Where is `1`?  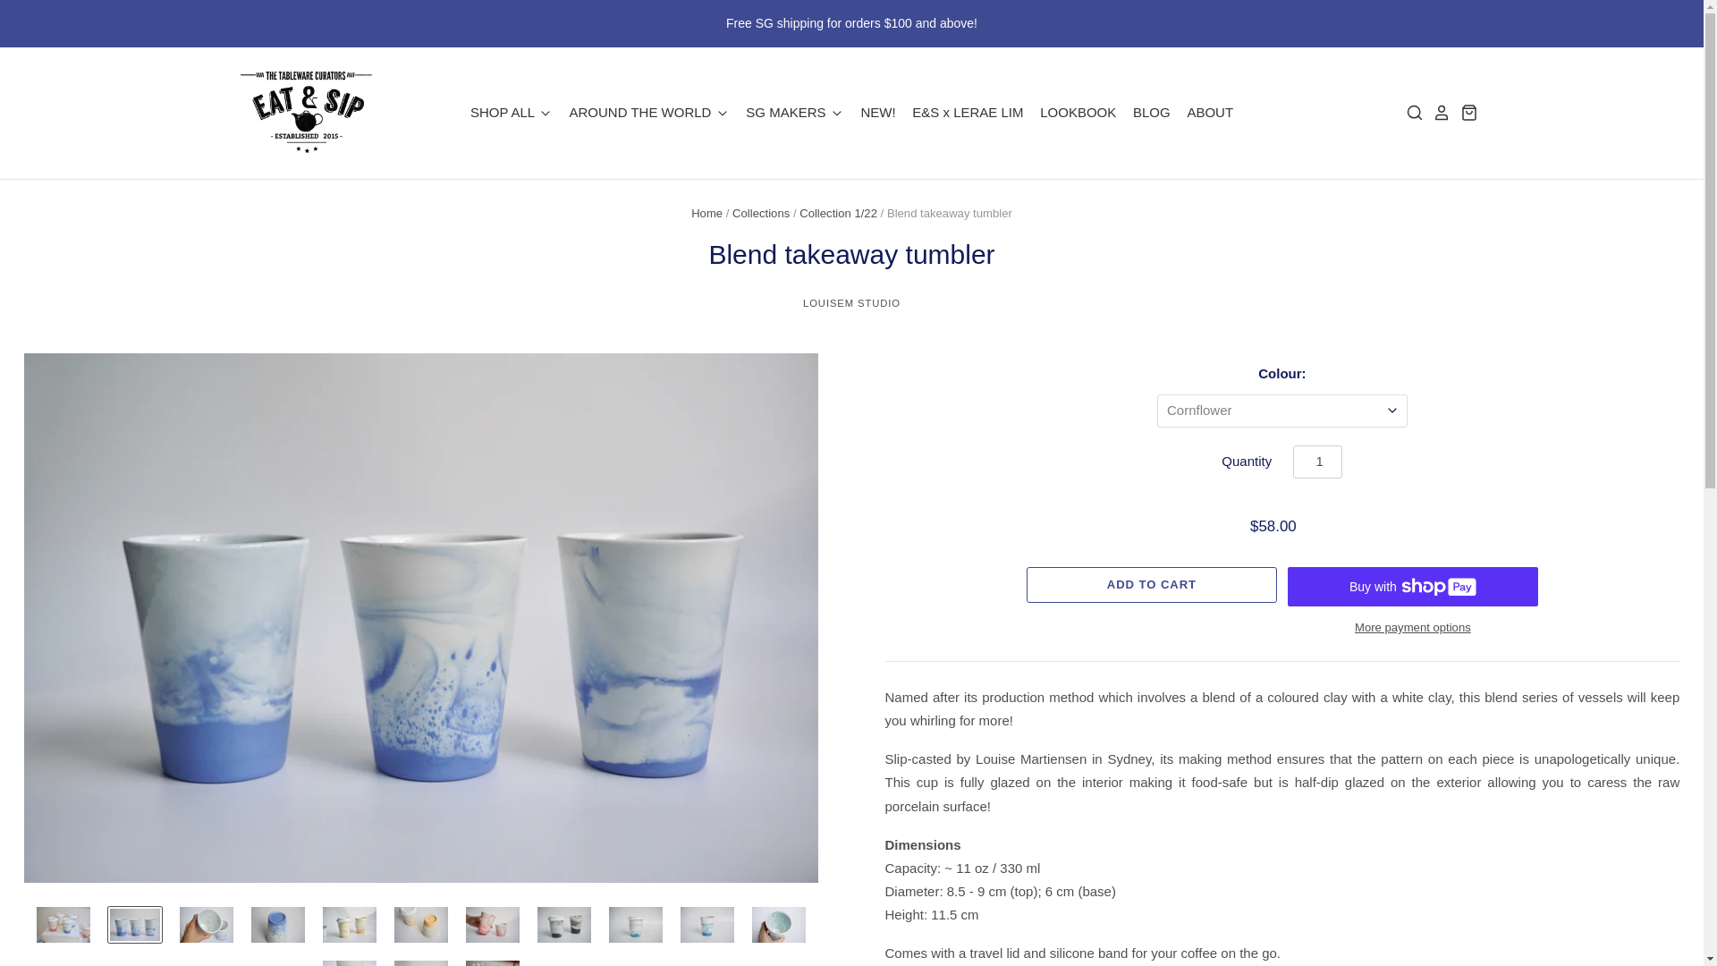
1 is located at coordinates (1317, 462).